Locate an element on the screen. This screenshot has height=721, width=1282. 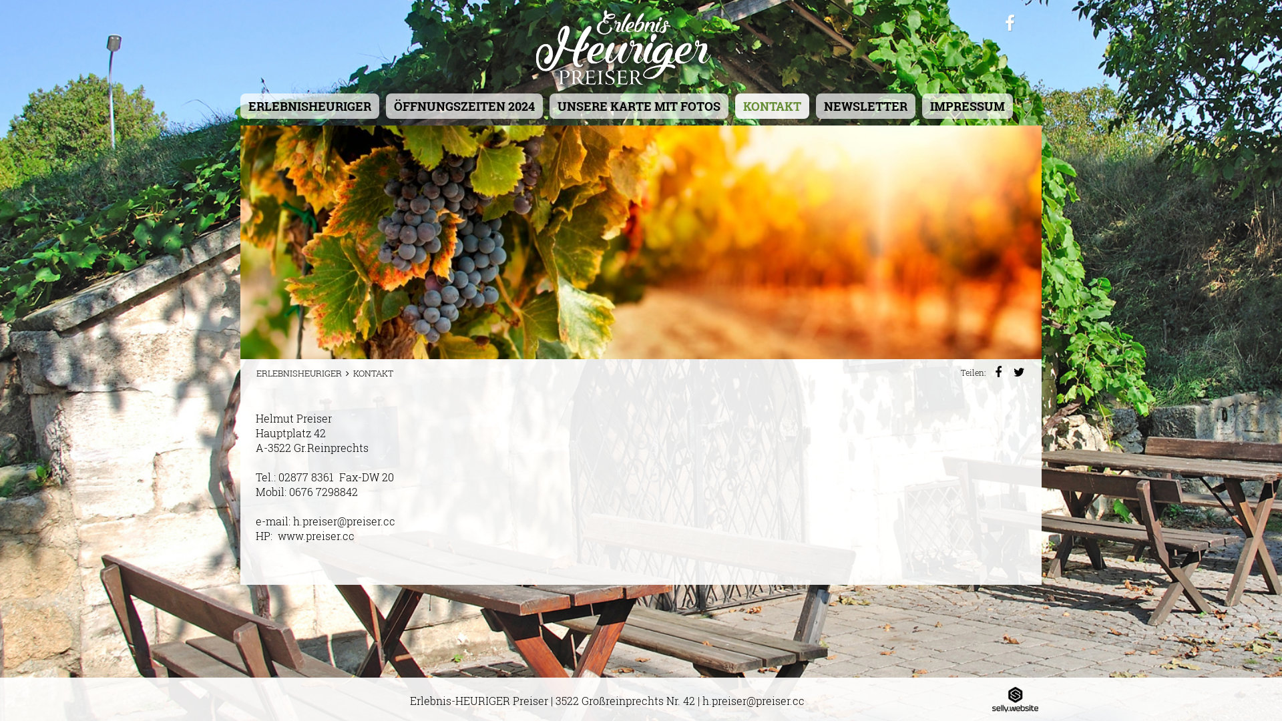
h.preiser@preiser.cc is located at coordinates (753, 701).